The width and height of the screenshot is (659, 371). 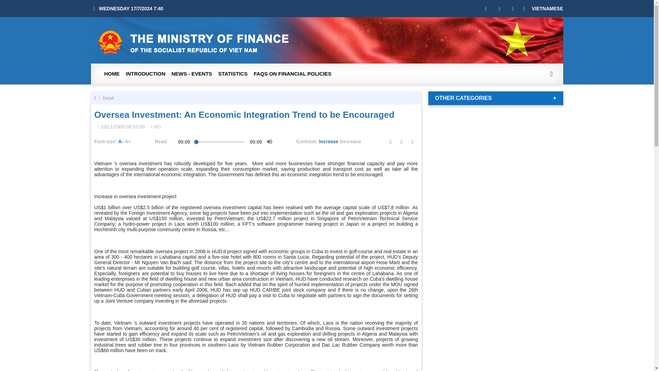 What do you see at coordinates (292, 74) in the screenshot?
I see `FAQS ON FINANCIAL POLICIES` at bounding box center [292, 74].